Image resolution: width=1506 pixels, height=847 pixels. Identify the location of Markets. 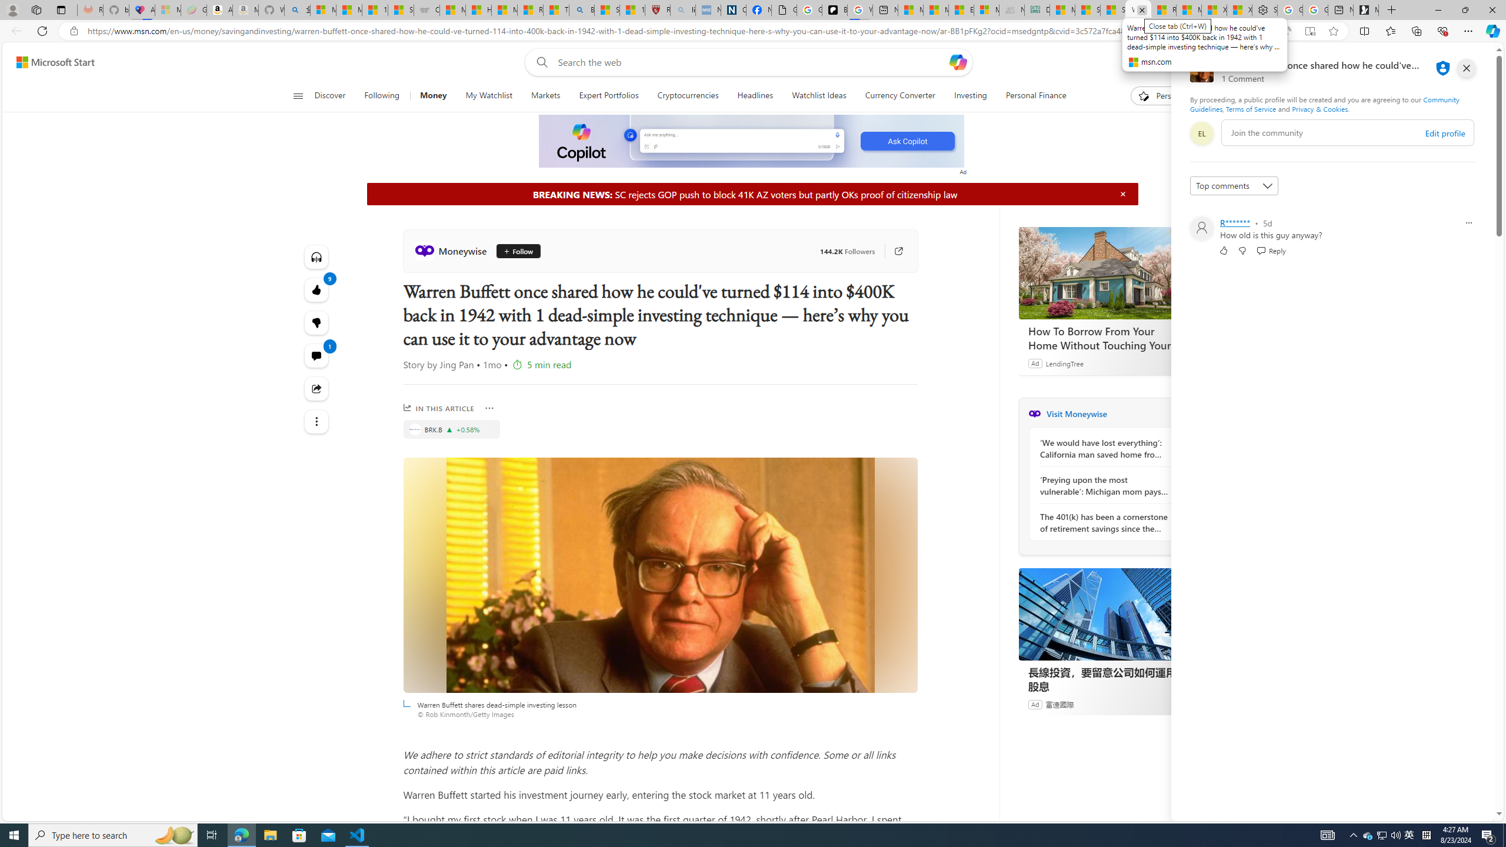
(545, 96).